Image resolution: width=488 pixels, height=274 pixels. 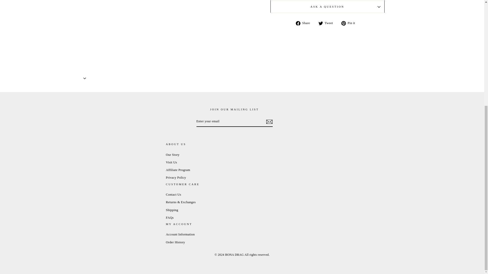 What do you see at coordinates (327, 23) in the screenshot?
I see `Tweet on Twitter` at bounding box center [327, 23].